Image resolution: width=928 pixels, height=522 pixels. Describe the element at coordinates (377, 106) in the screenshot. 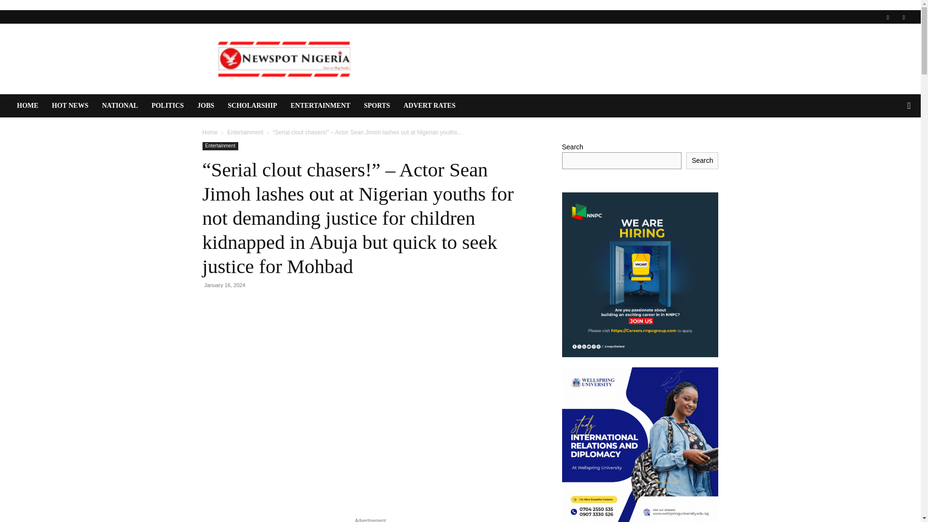

I see `SPORTS` at that location.